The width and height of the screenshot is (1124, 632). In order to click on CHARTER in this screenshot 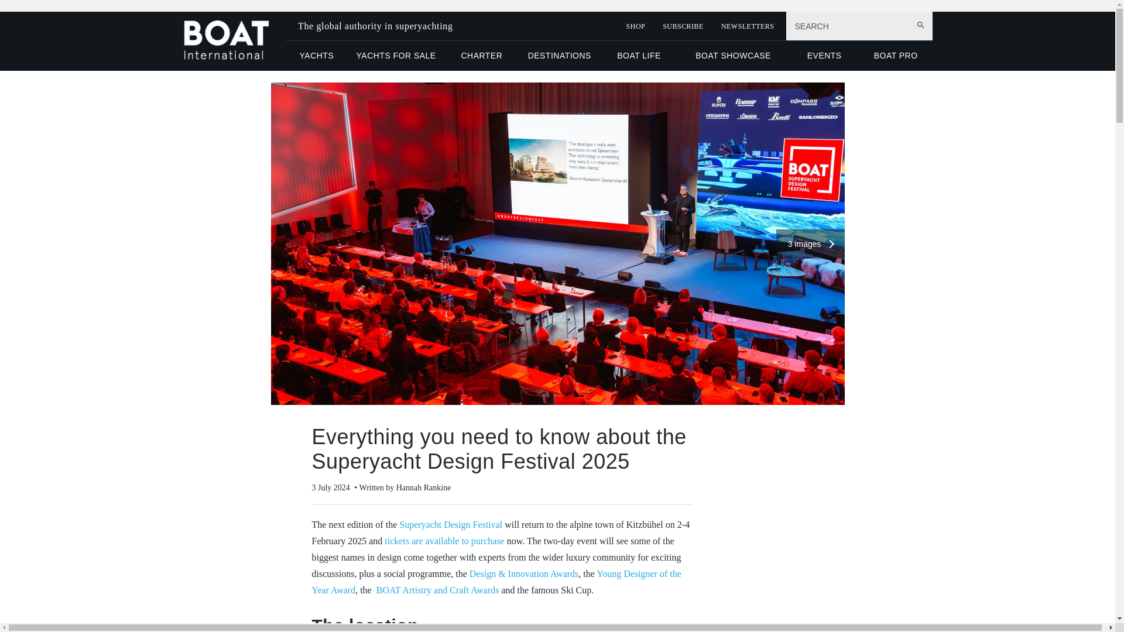, I will do `click(481, 55)`.